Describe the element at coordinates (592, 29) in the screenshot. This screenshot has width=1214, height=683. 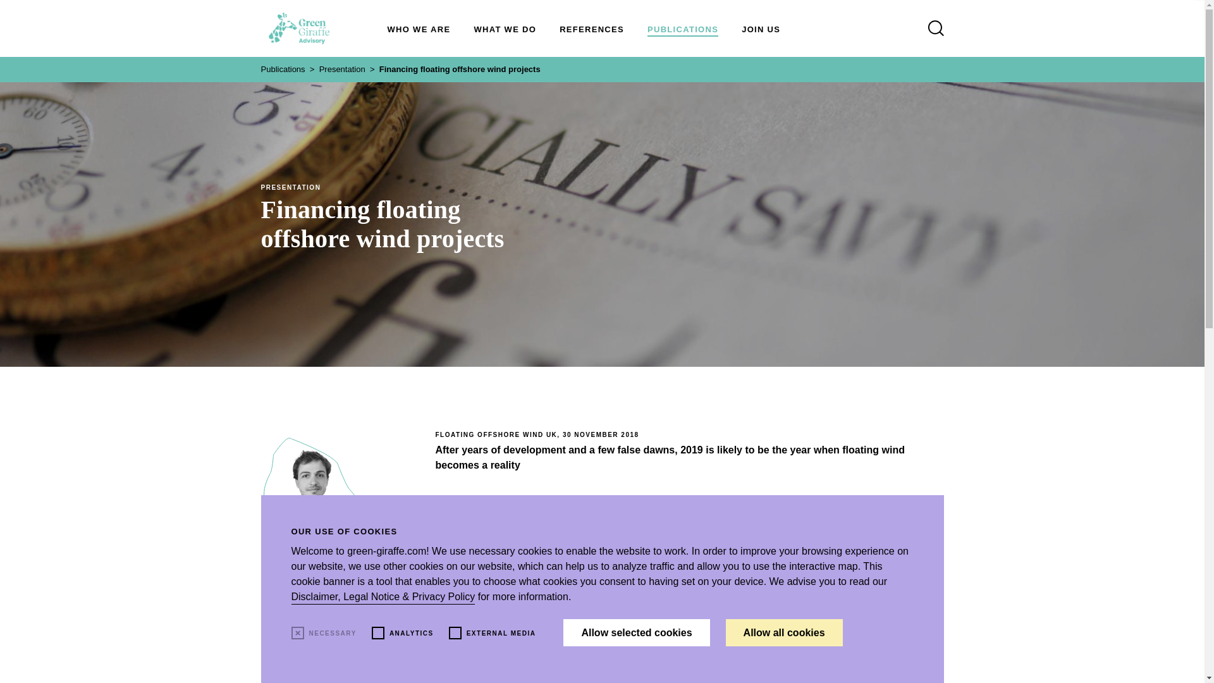
I see `REFERENCES` at that location.